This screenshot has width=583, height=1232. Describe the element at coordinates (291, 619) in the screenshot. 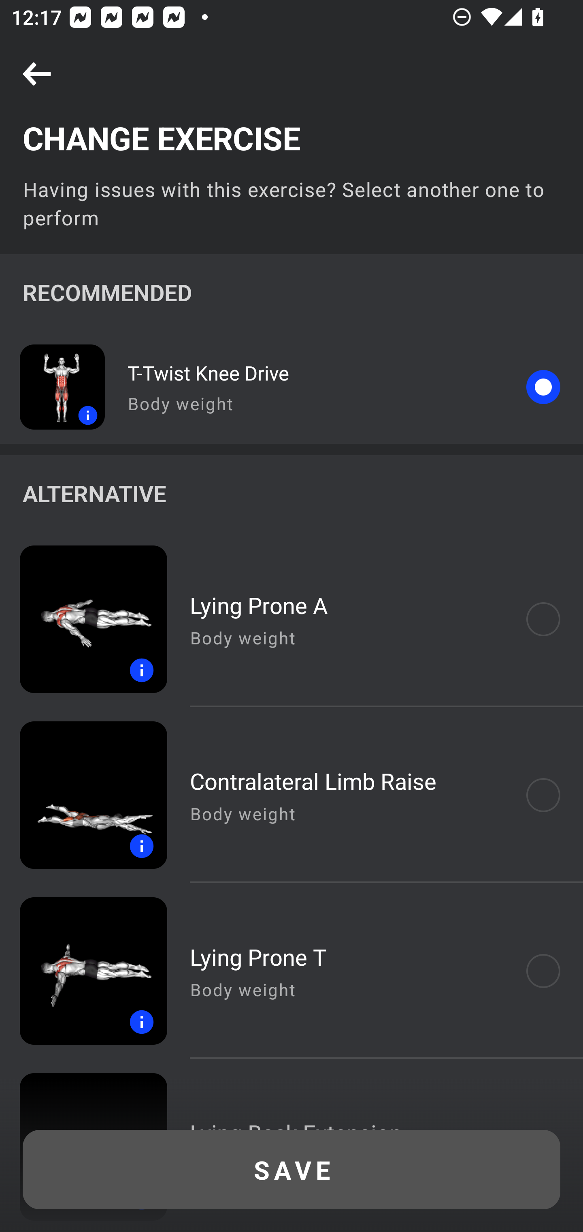

I see `details Lying Prone A Body weight` at that location.